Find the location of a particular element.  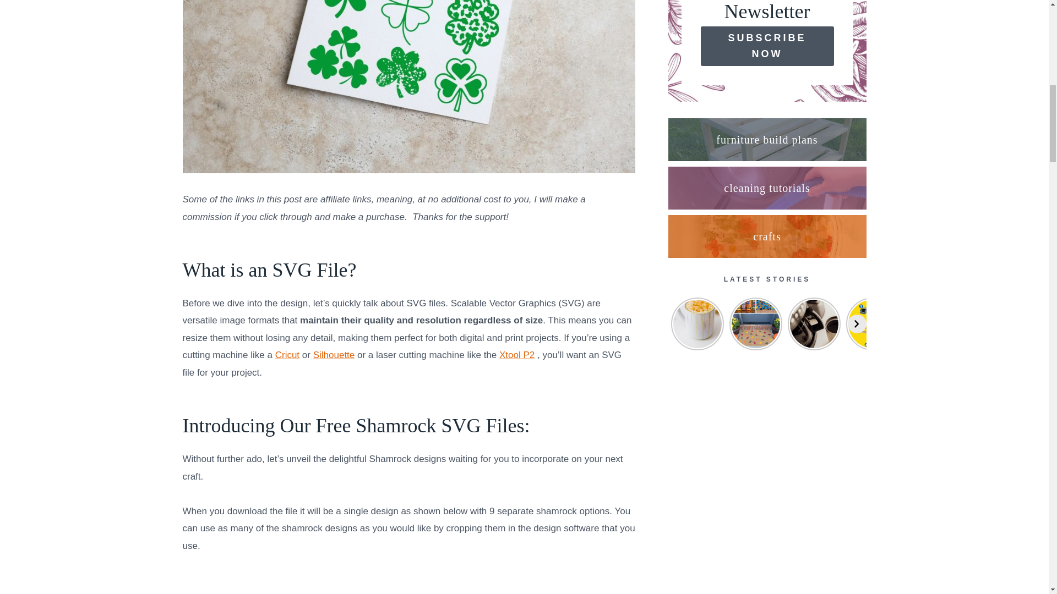

Xtool P2 is located at coordinates (516, 355).